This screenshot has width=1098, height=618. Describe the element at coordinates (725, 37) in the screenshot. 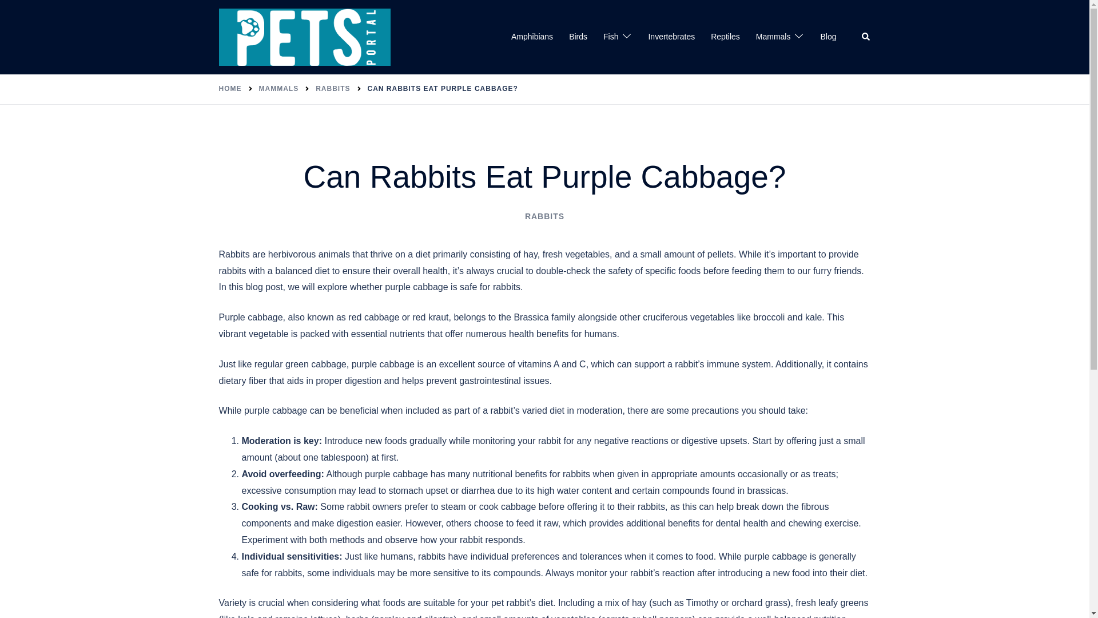

I see `Reptiles` at that location.